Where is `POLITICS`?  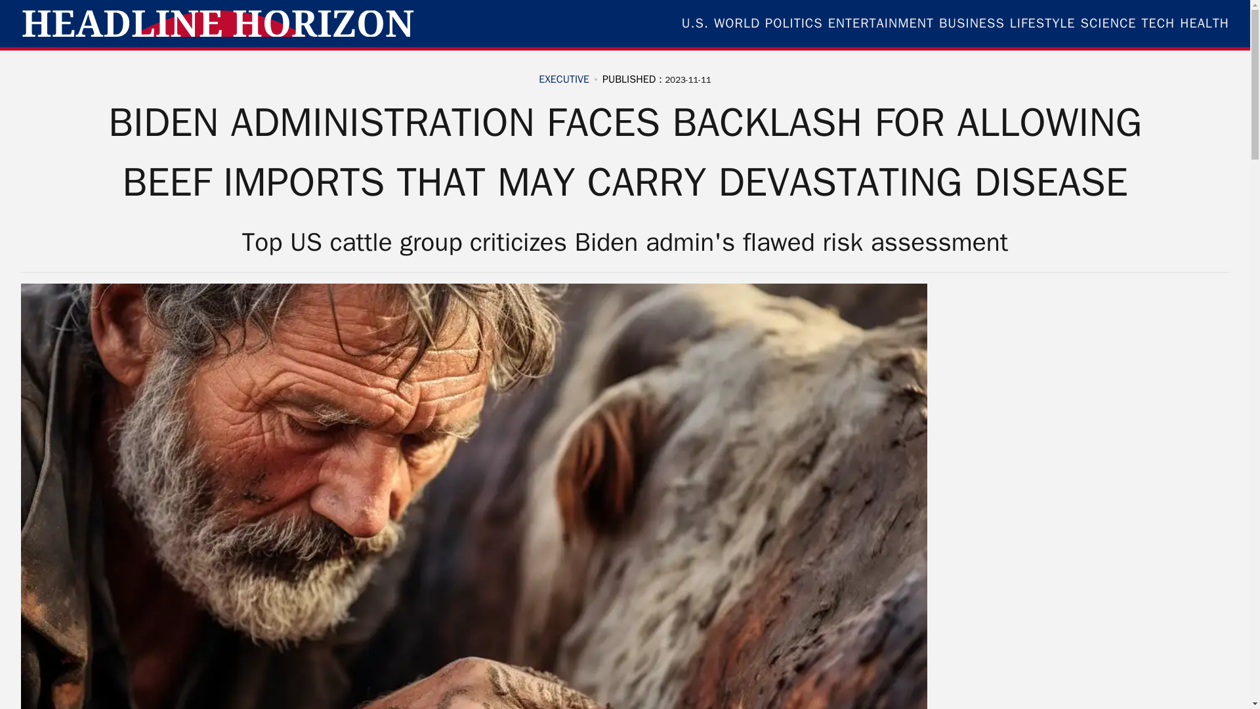 POLITICS is located at coordinates (793, 23).